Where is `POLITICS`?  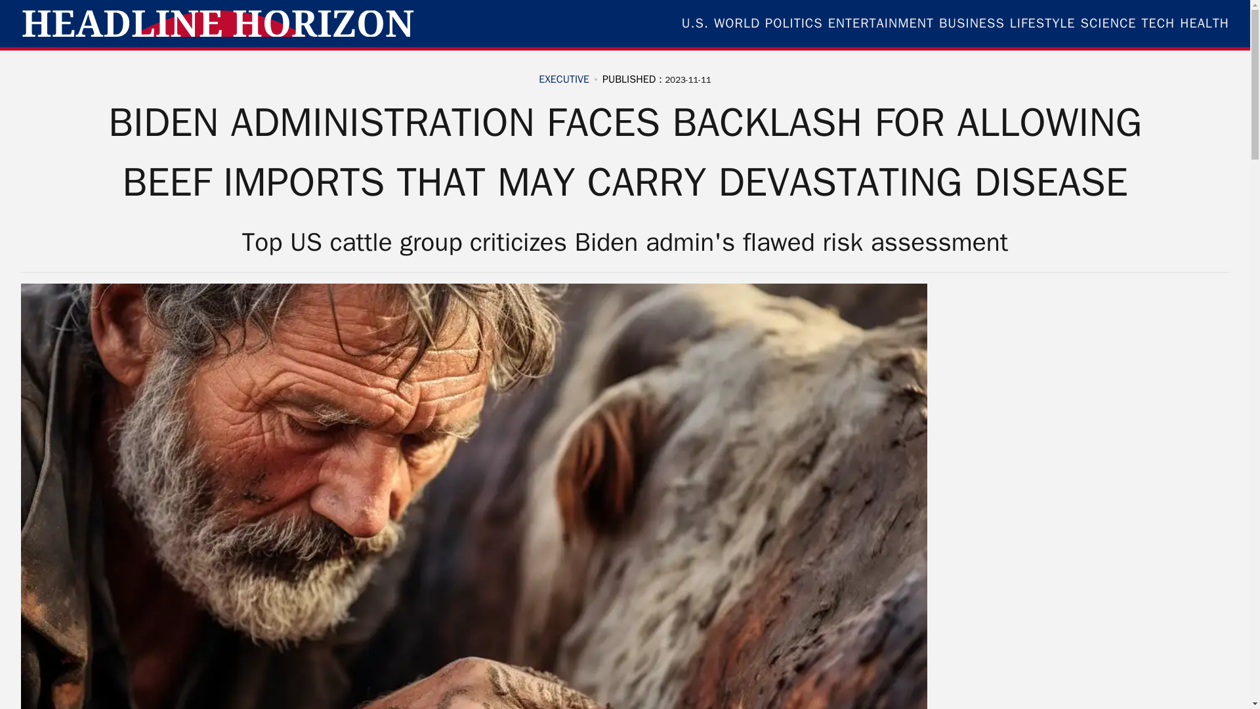 POLITICS is located at coordinates (793, 23).